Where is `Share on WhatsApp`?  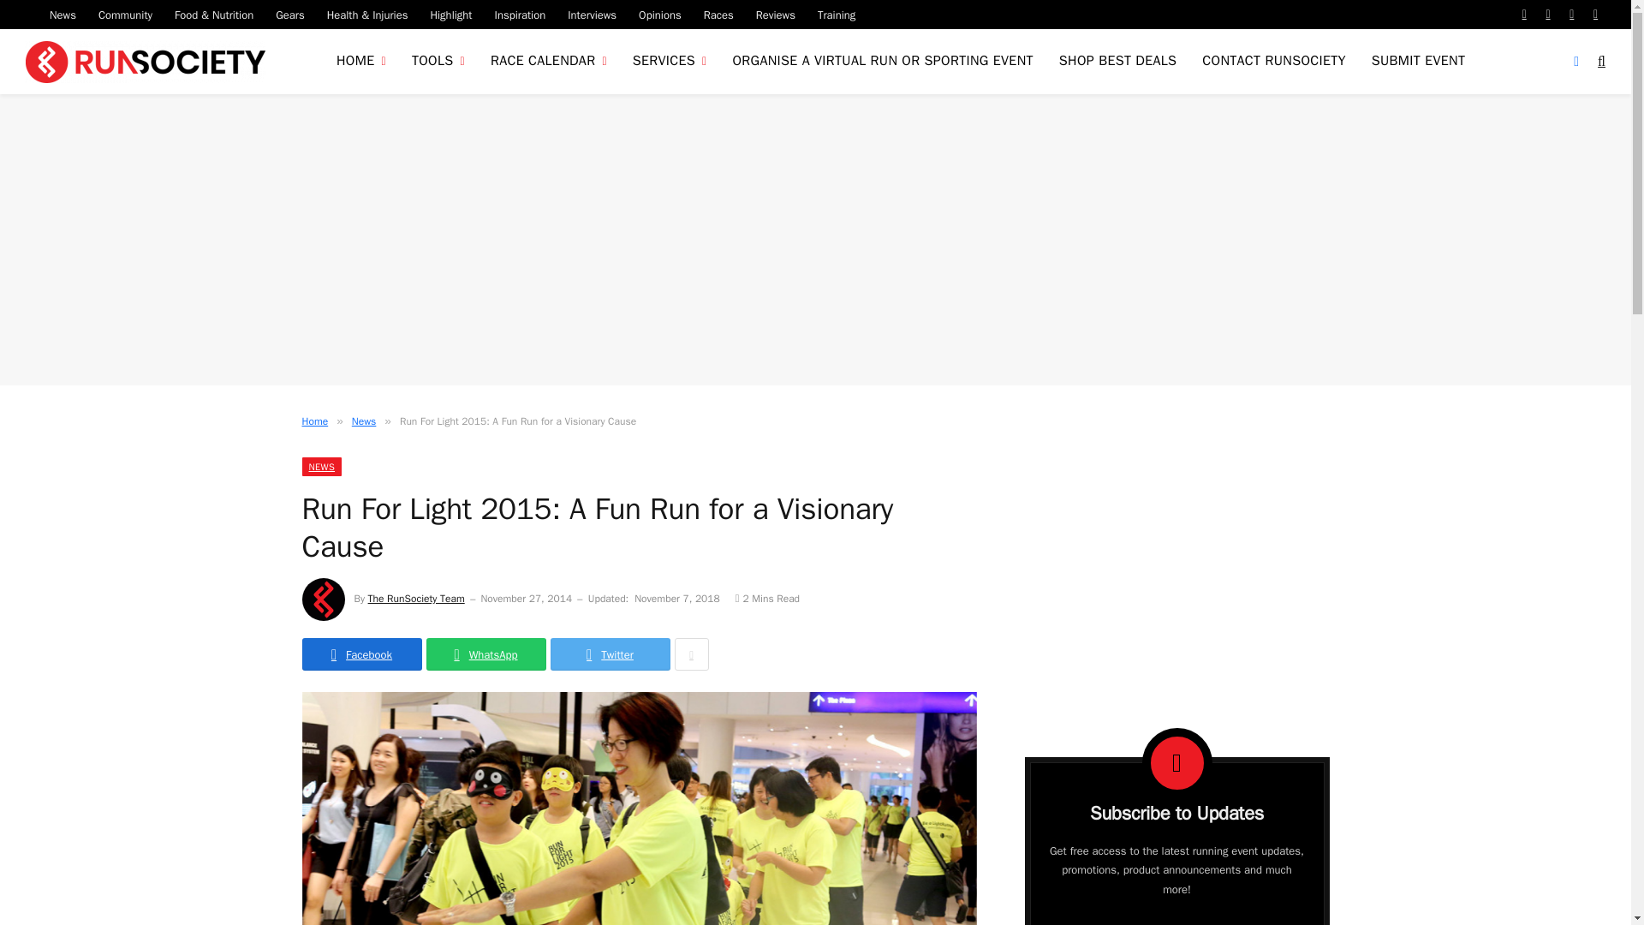 Share on WhatsApp is located at coordinates (485, 654).